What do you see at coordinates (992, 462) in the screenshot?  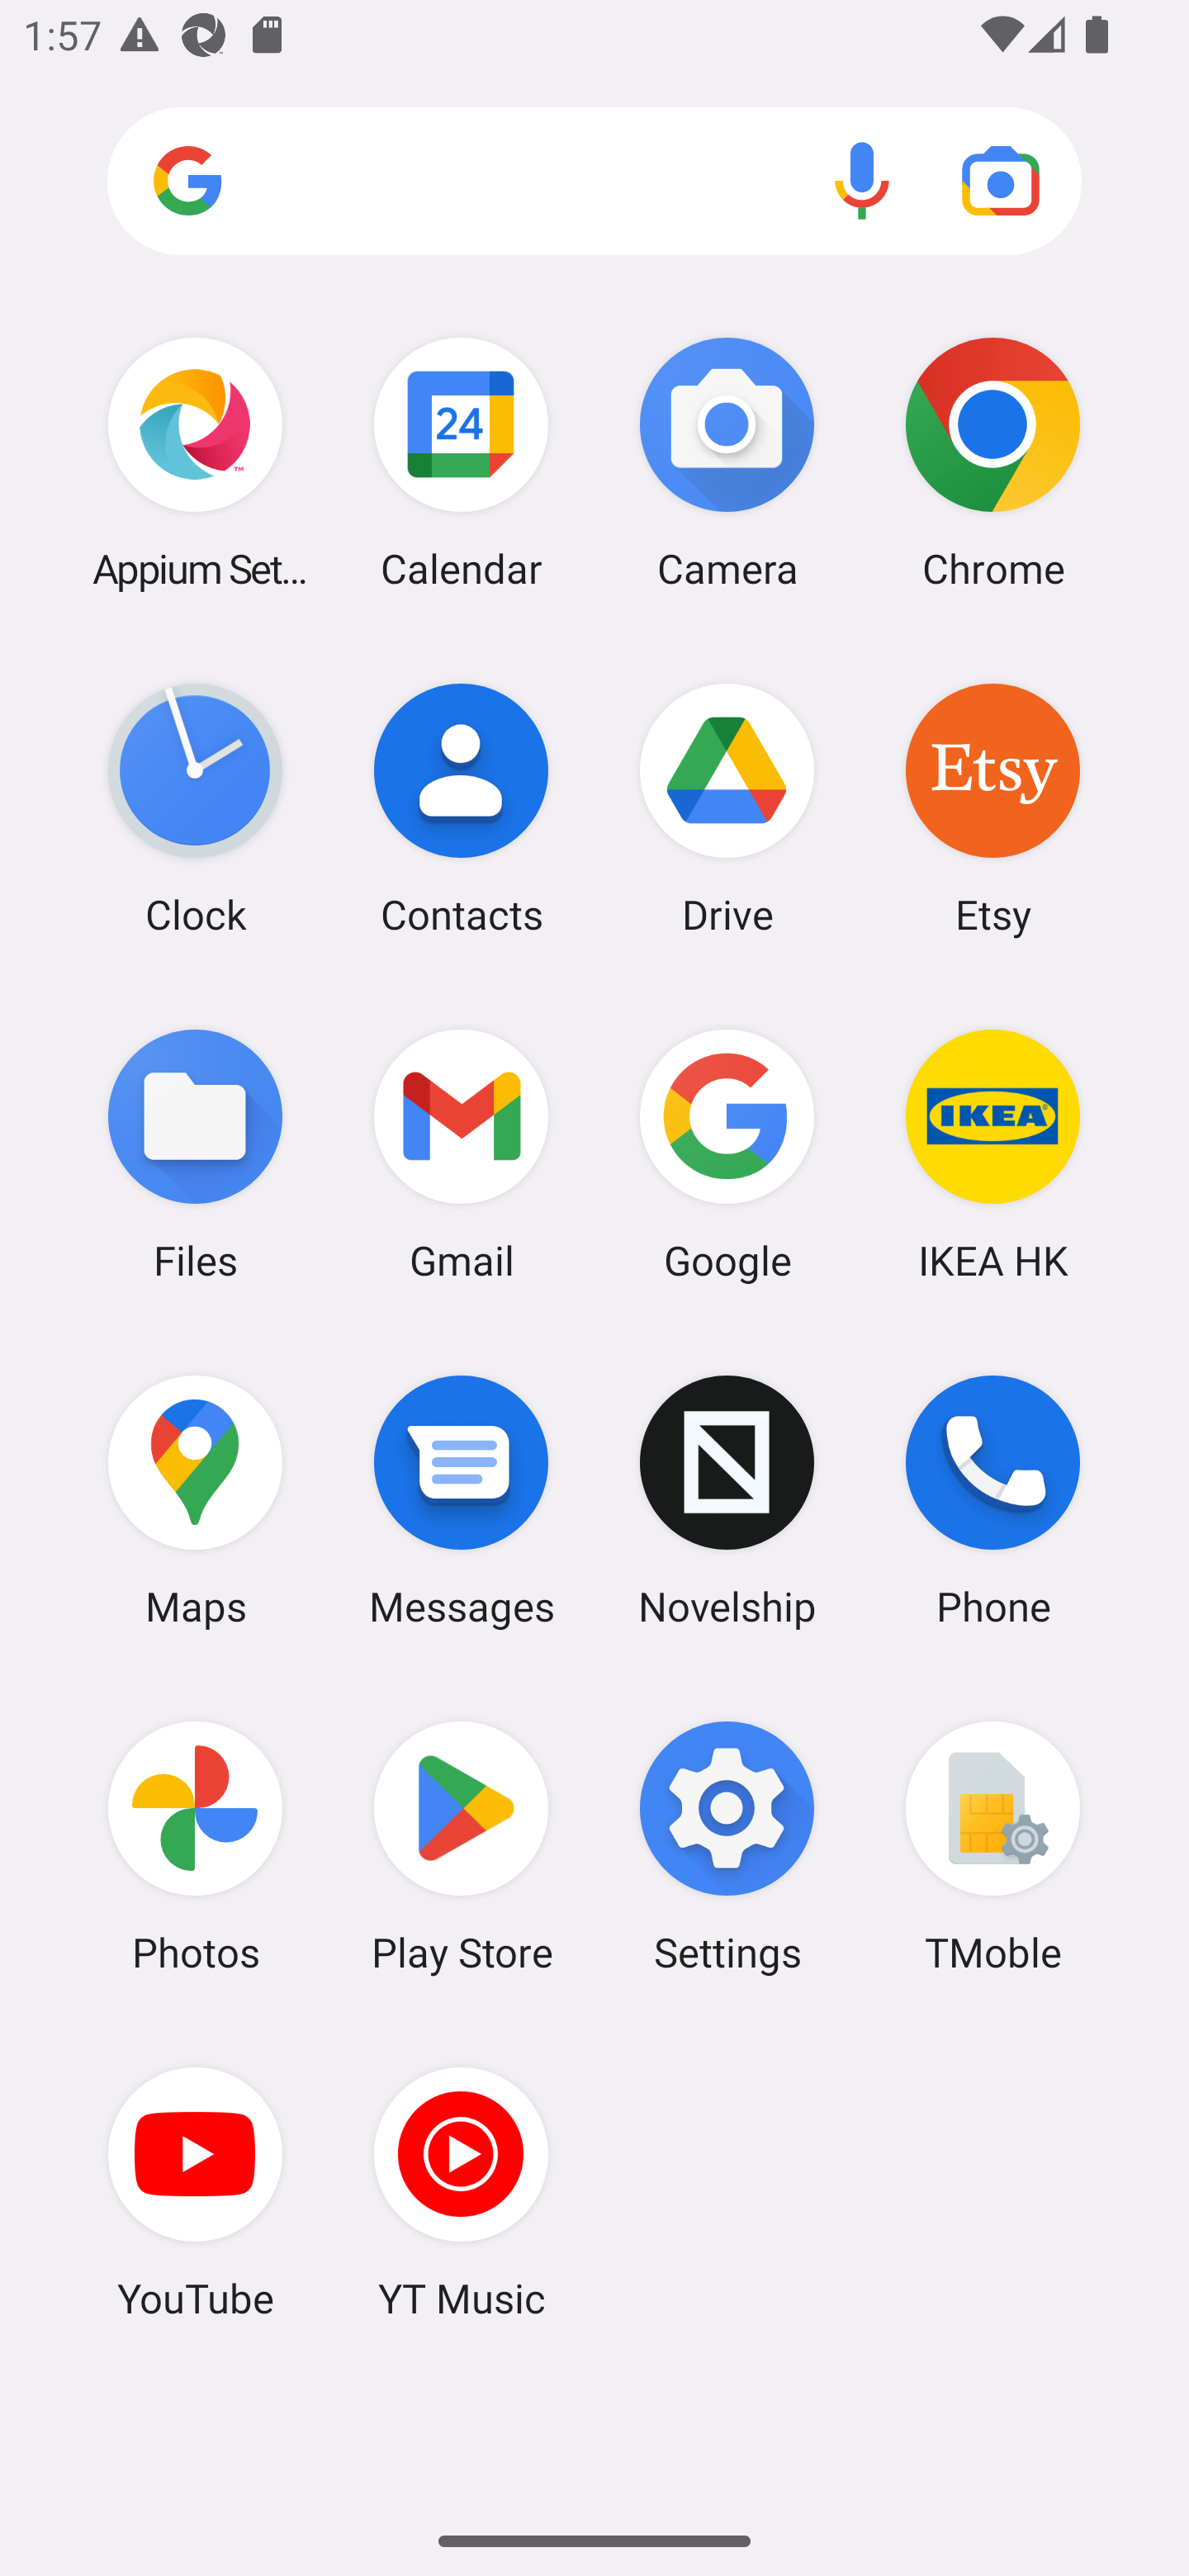 I see `Chrome` at bounding box center [992, 462].